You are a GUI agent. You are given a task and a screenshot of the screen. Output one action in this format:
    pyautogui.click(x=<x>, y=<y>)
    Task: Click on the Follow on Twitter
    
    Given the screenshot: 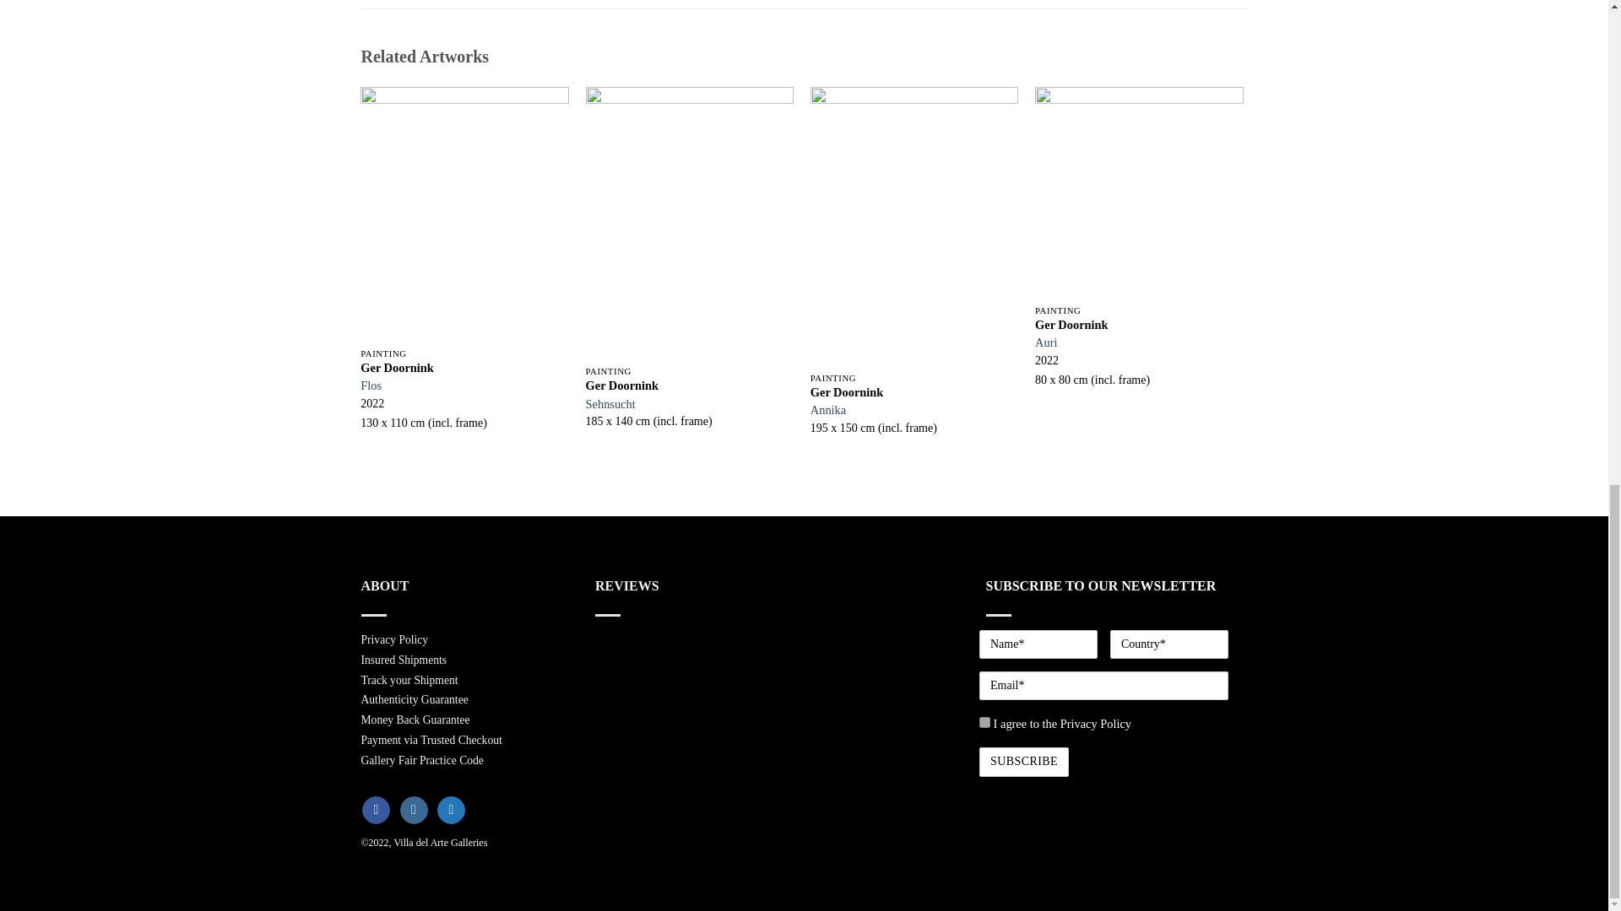 What is the action you would take?
    pyautogui.click(x=451, y=810)
    